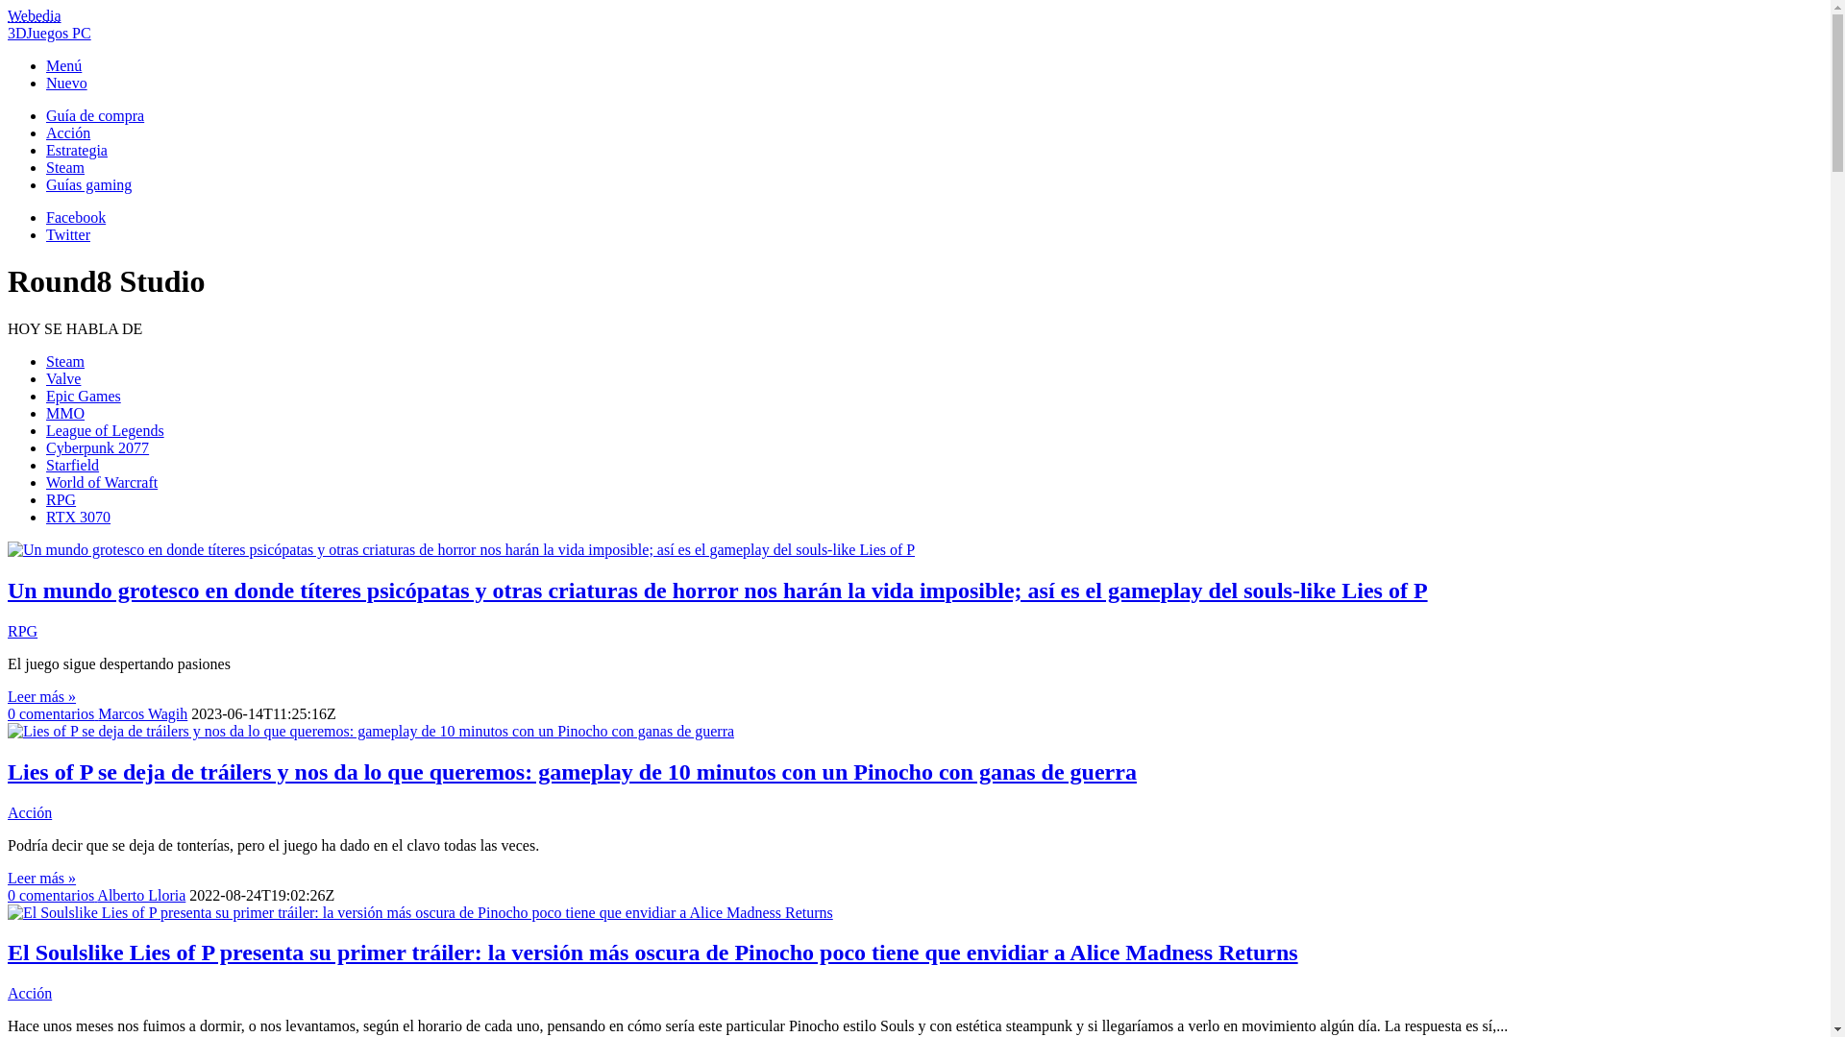 The image size is (1845, 1037). Describe the element at coordinates (65, 167) in the screenshot. I see `Steam` at that location.